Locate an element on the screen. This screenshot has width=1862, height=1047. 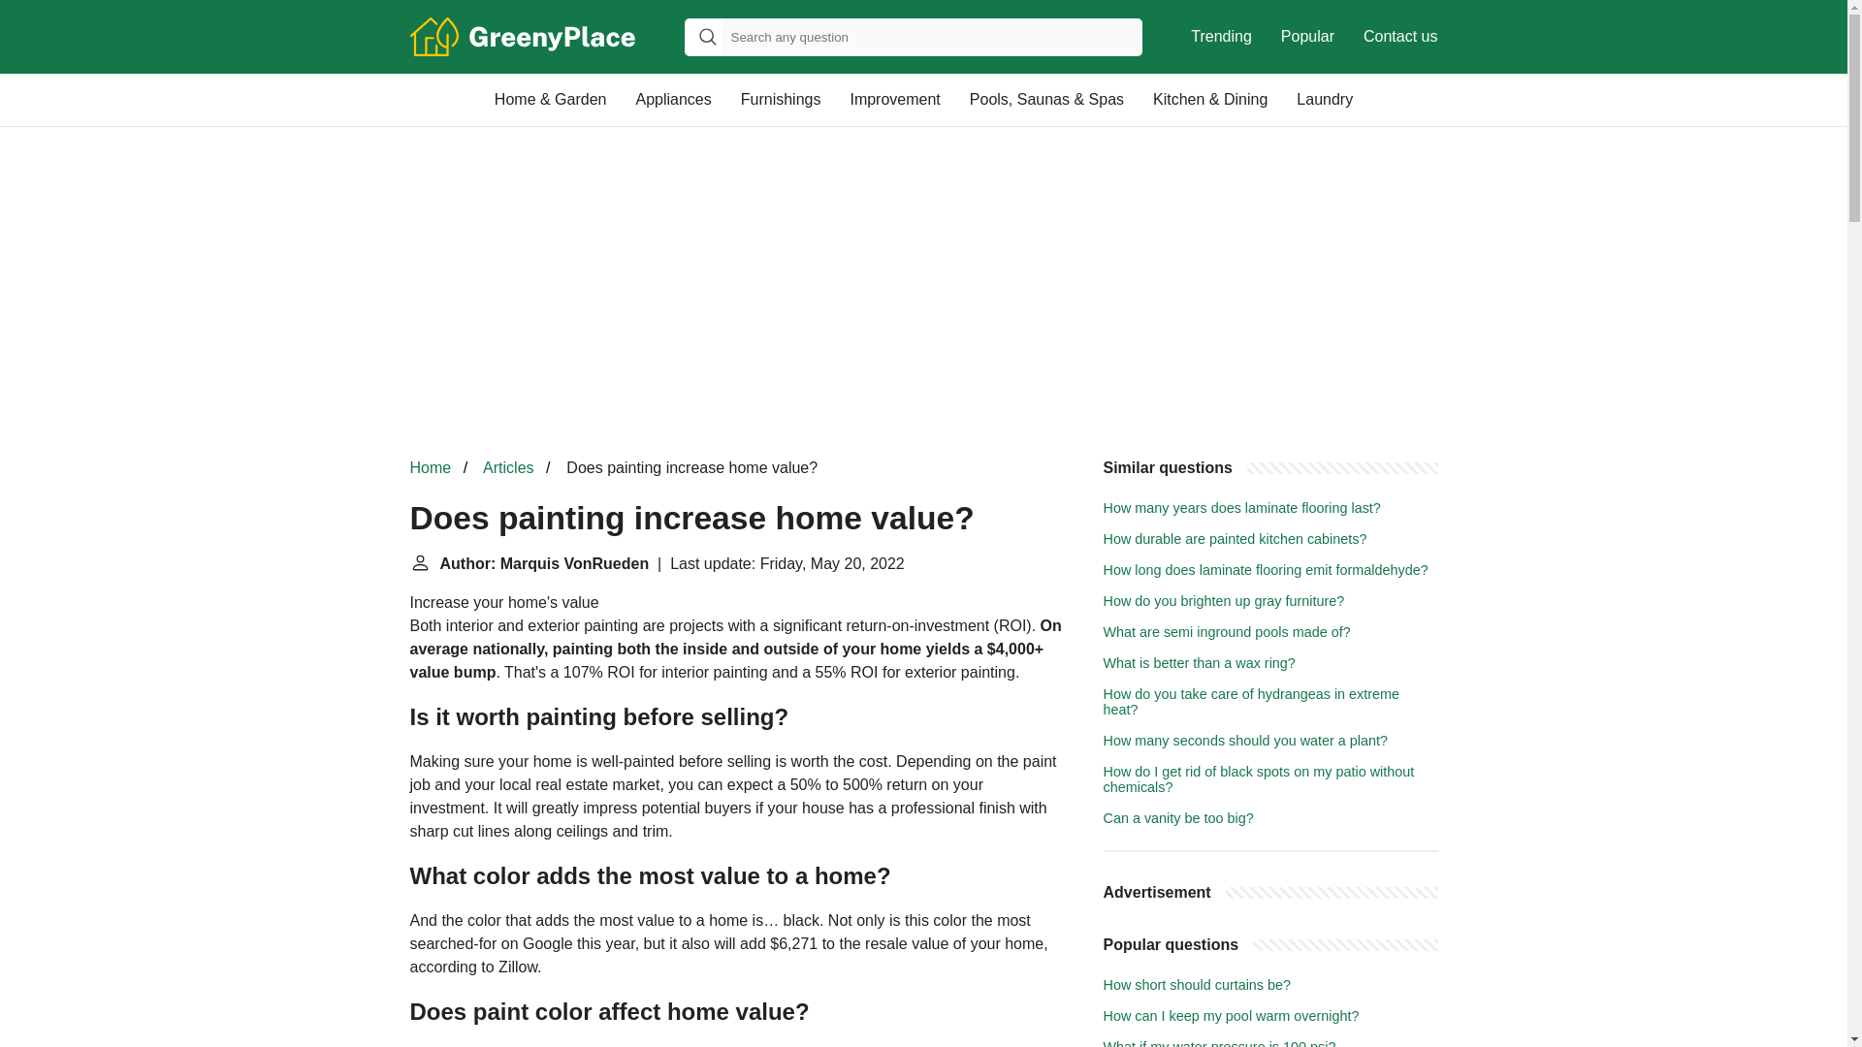
What are semi inground pools made of? is located at coordinates (1228, 631).